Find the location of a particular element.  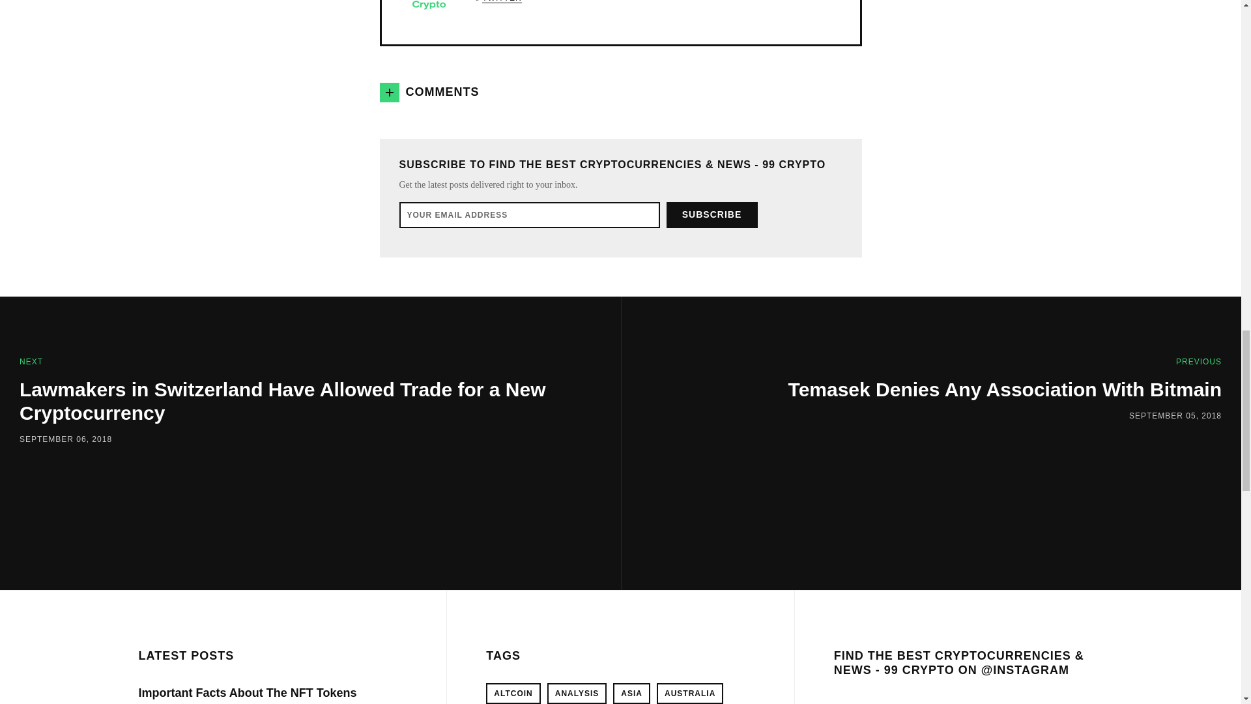

ASIA is located at coordinates (631, 694).